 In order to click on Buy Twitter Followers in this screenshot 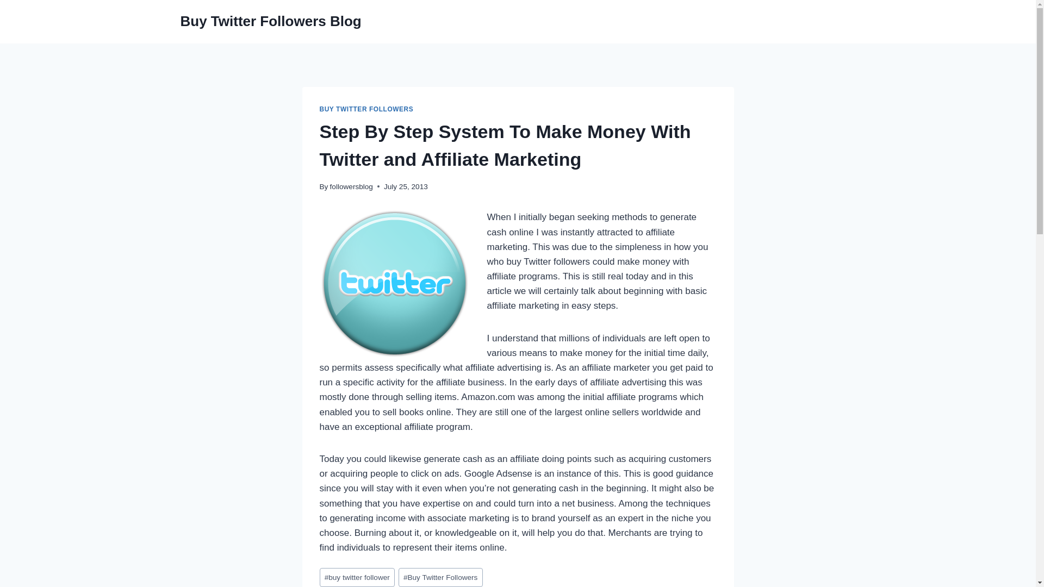, I will do `click(440, 577)`.